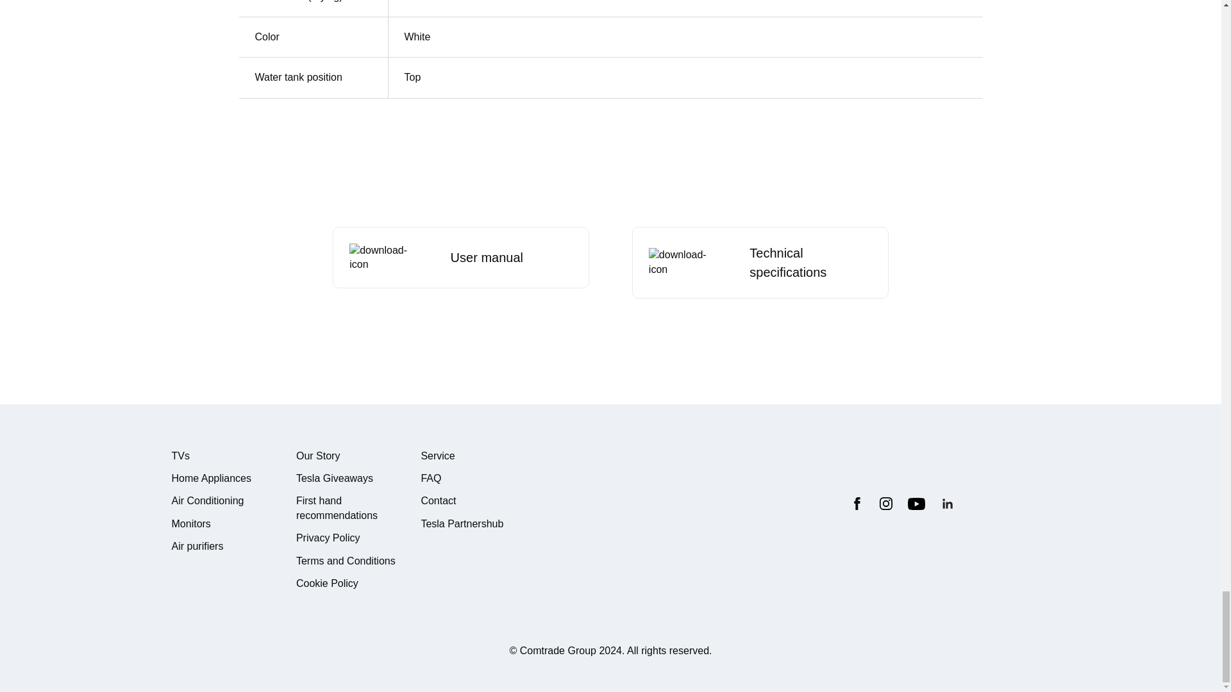  I want to click on youtube, so click(917, 504).